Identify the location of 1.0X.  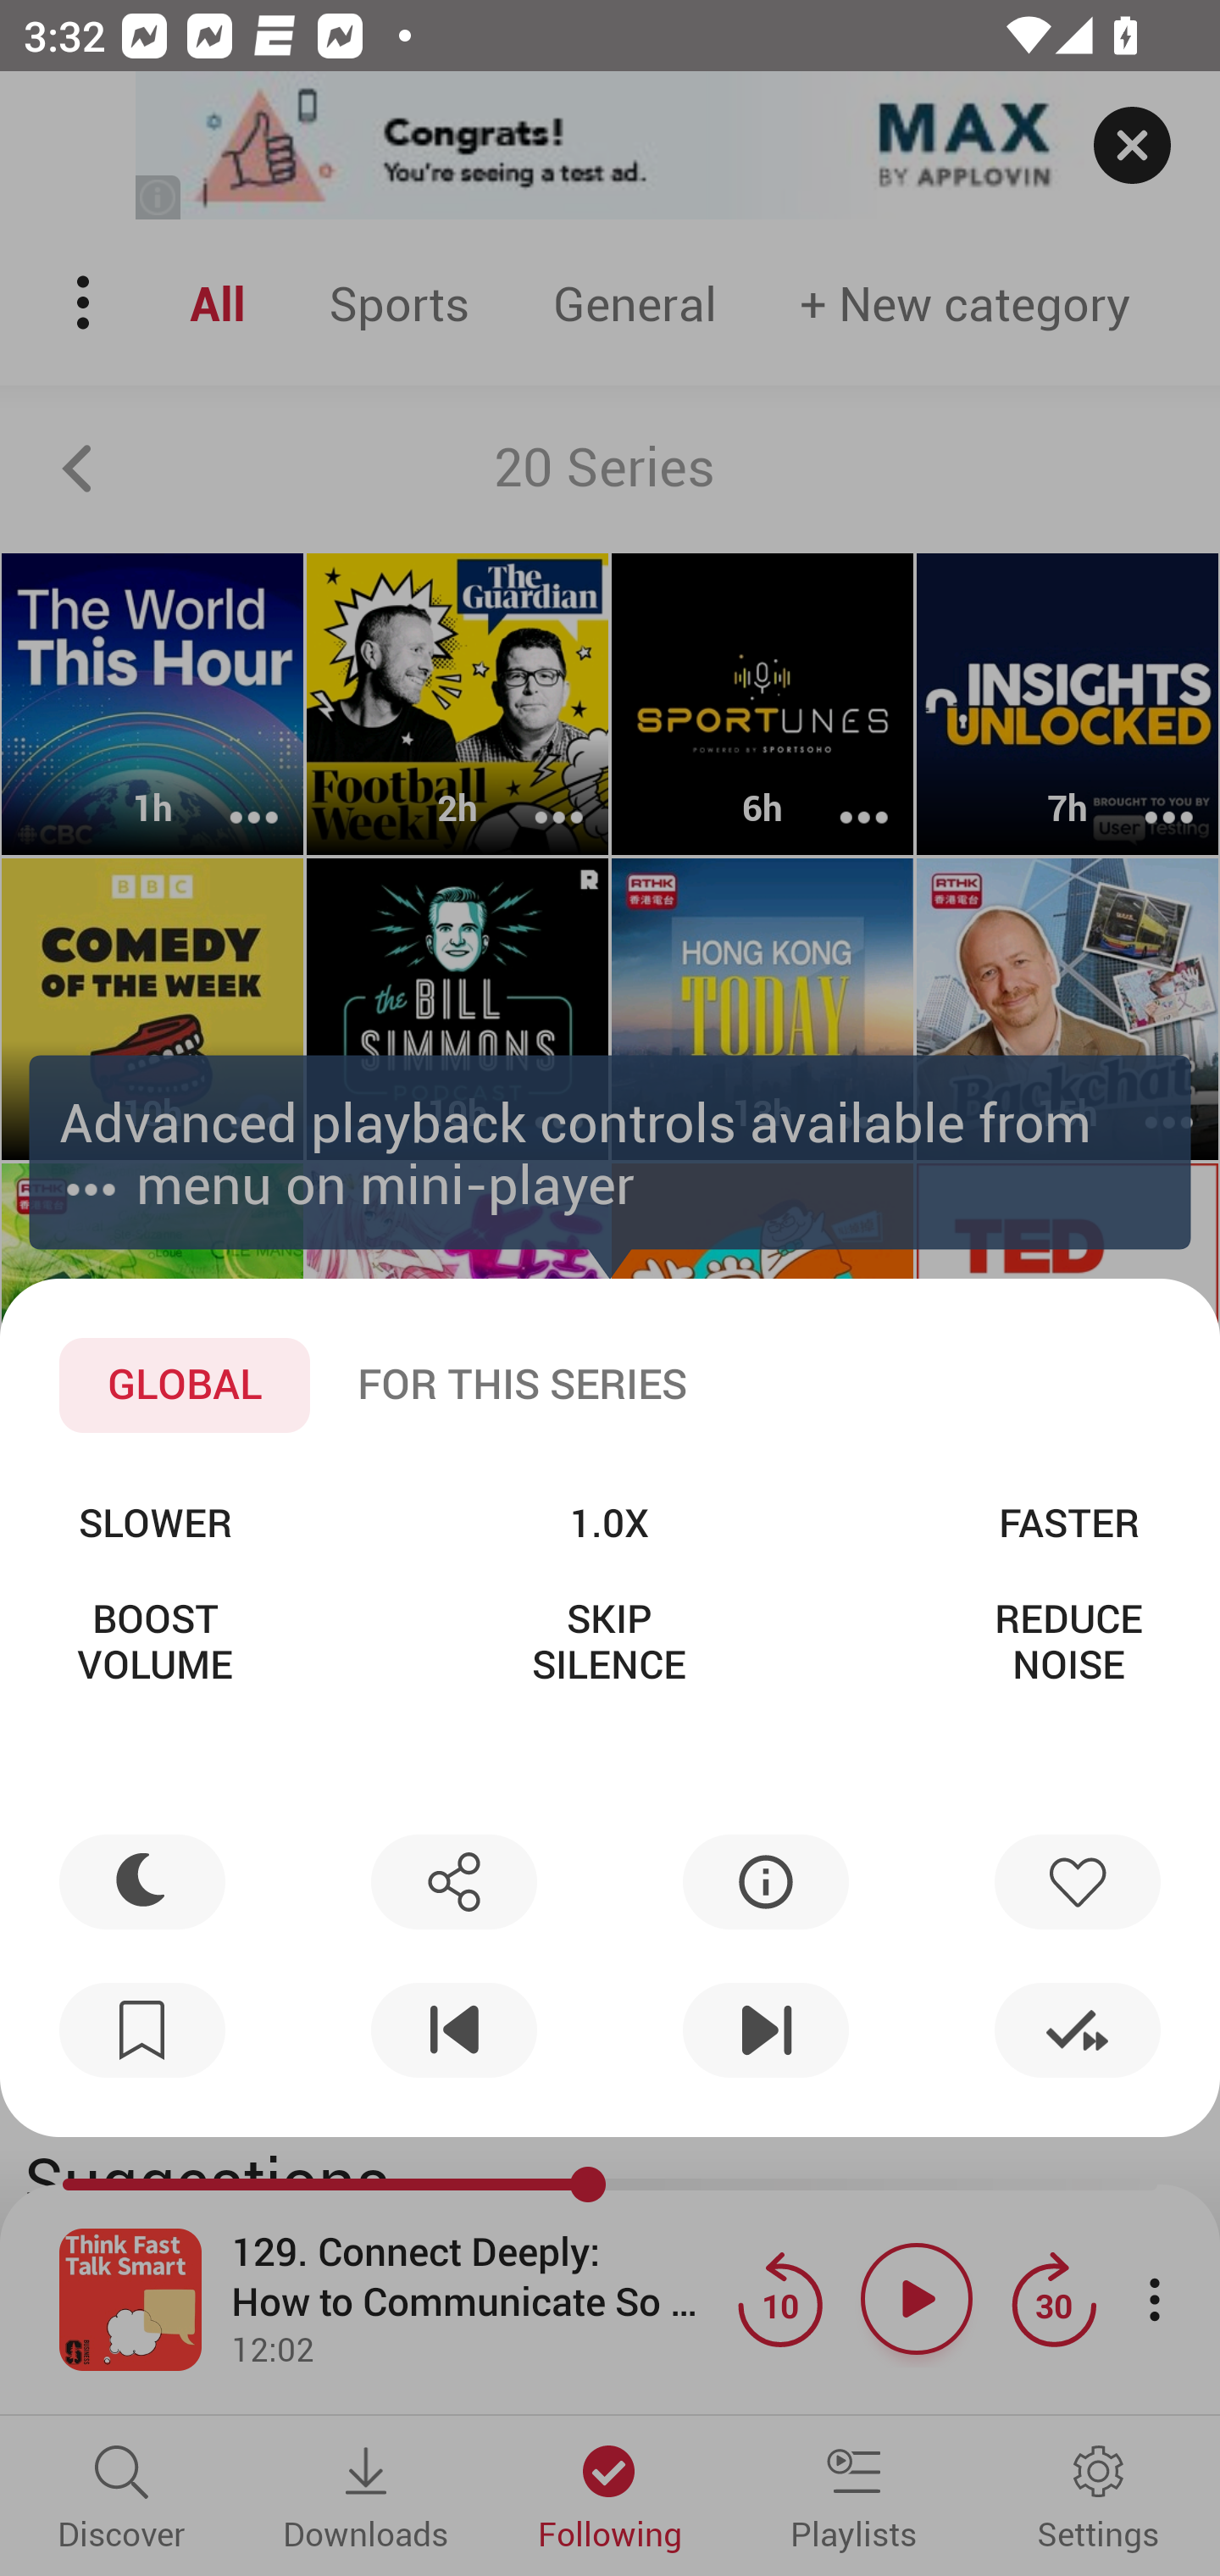
(608, 1522).